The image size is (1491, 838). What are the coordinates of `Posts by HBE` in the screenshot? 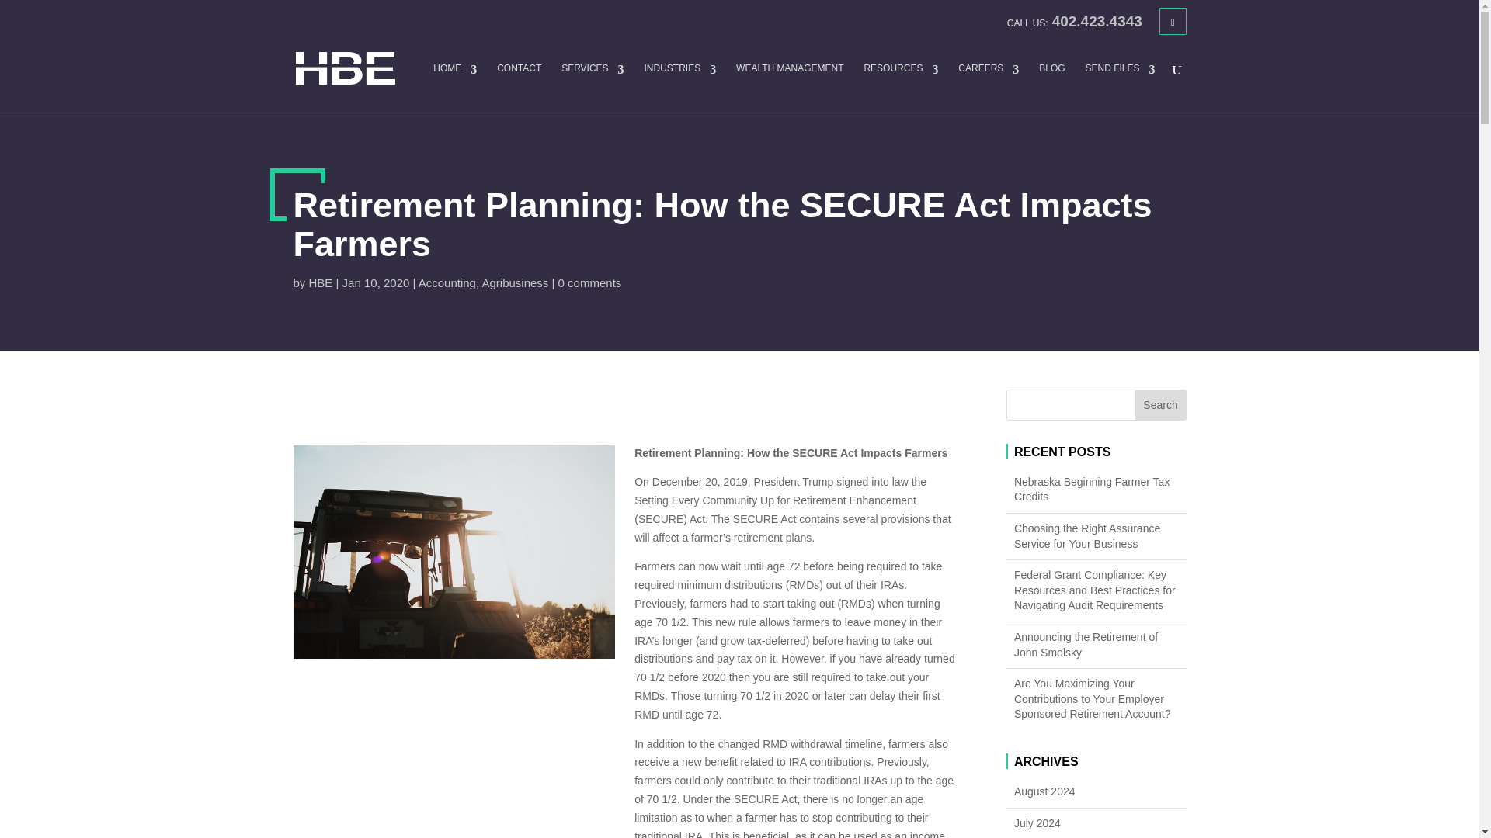 It's located at (320, 282).